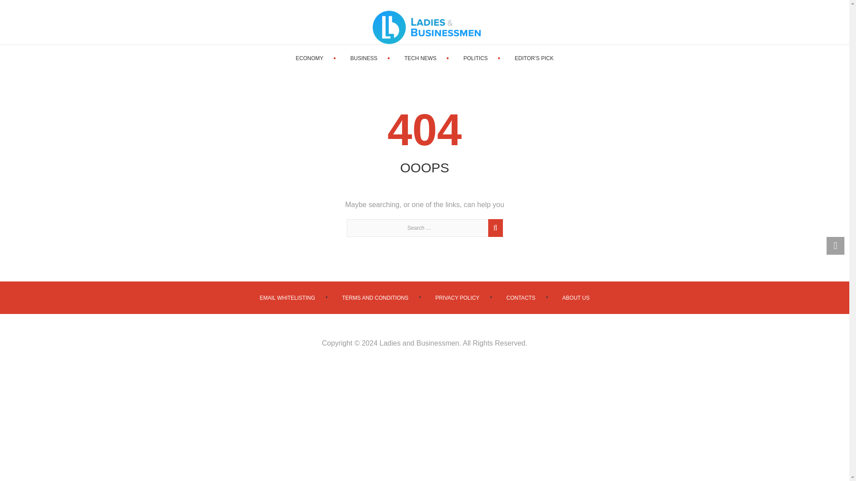  I want to click on Search, so click(494, 232).